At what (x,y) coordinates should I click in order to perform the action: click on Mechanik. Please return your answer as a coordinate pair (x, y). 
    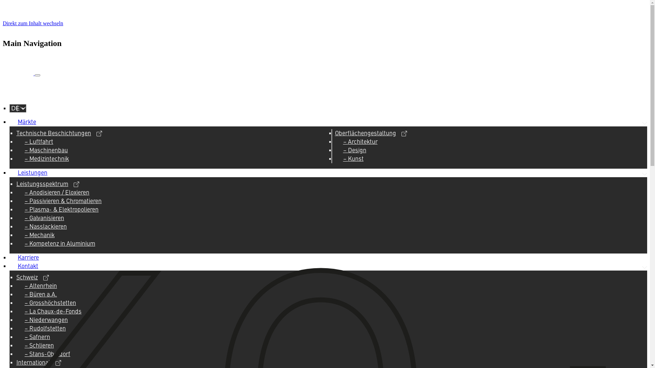
    Looking at the image, I should click on (40, 236).